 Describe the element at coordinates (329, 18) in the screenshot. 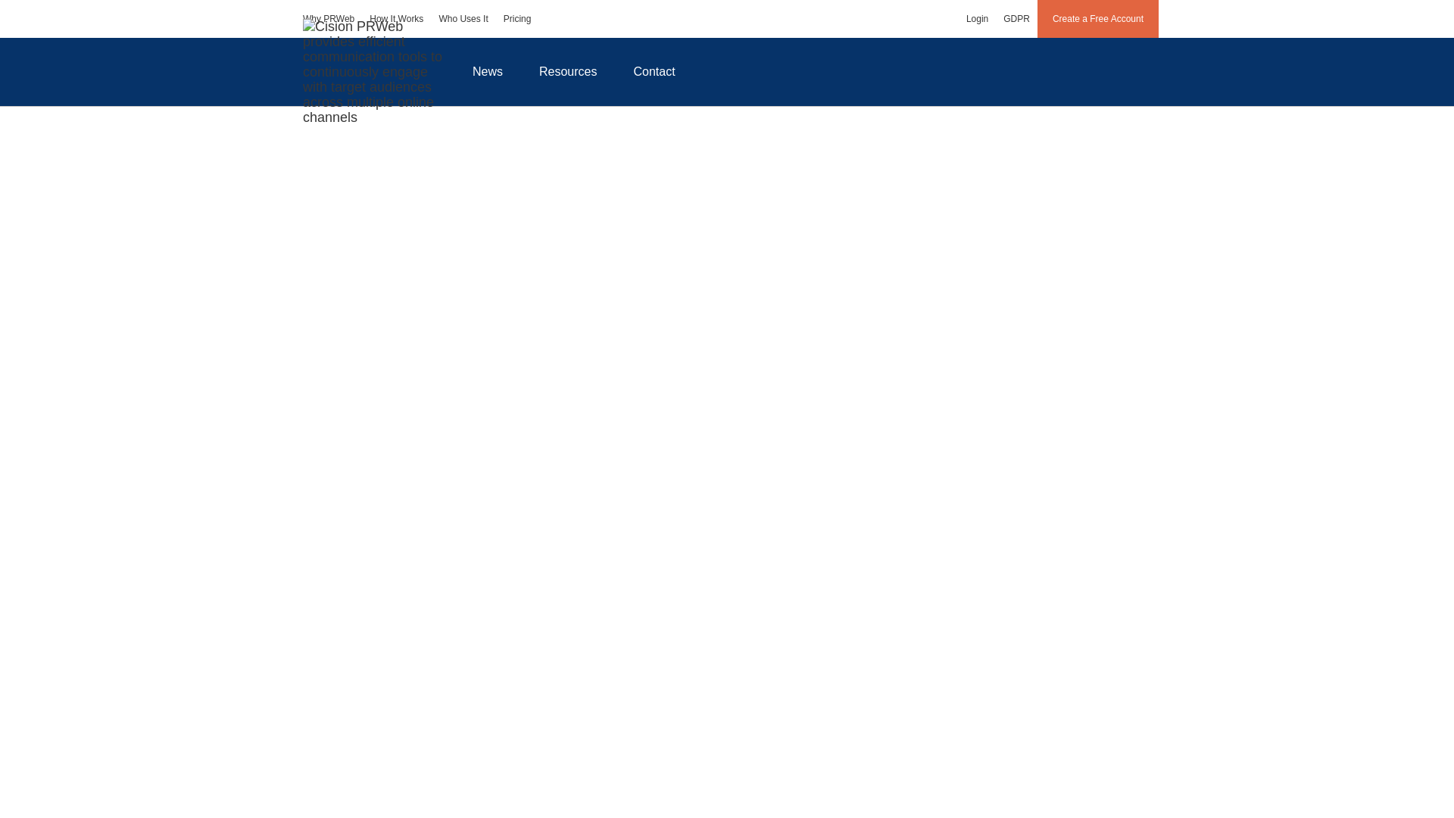

I see `Why PRWeb` at that location.